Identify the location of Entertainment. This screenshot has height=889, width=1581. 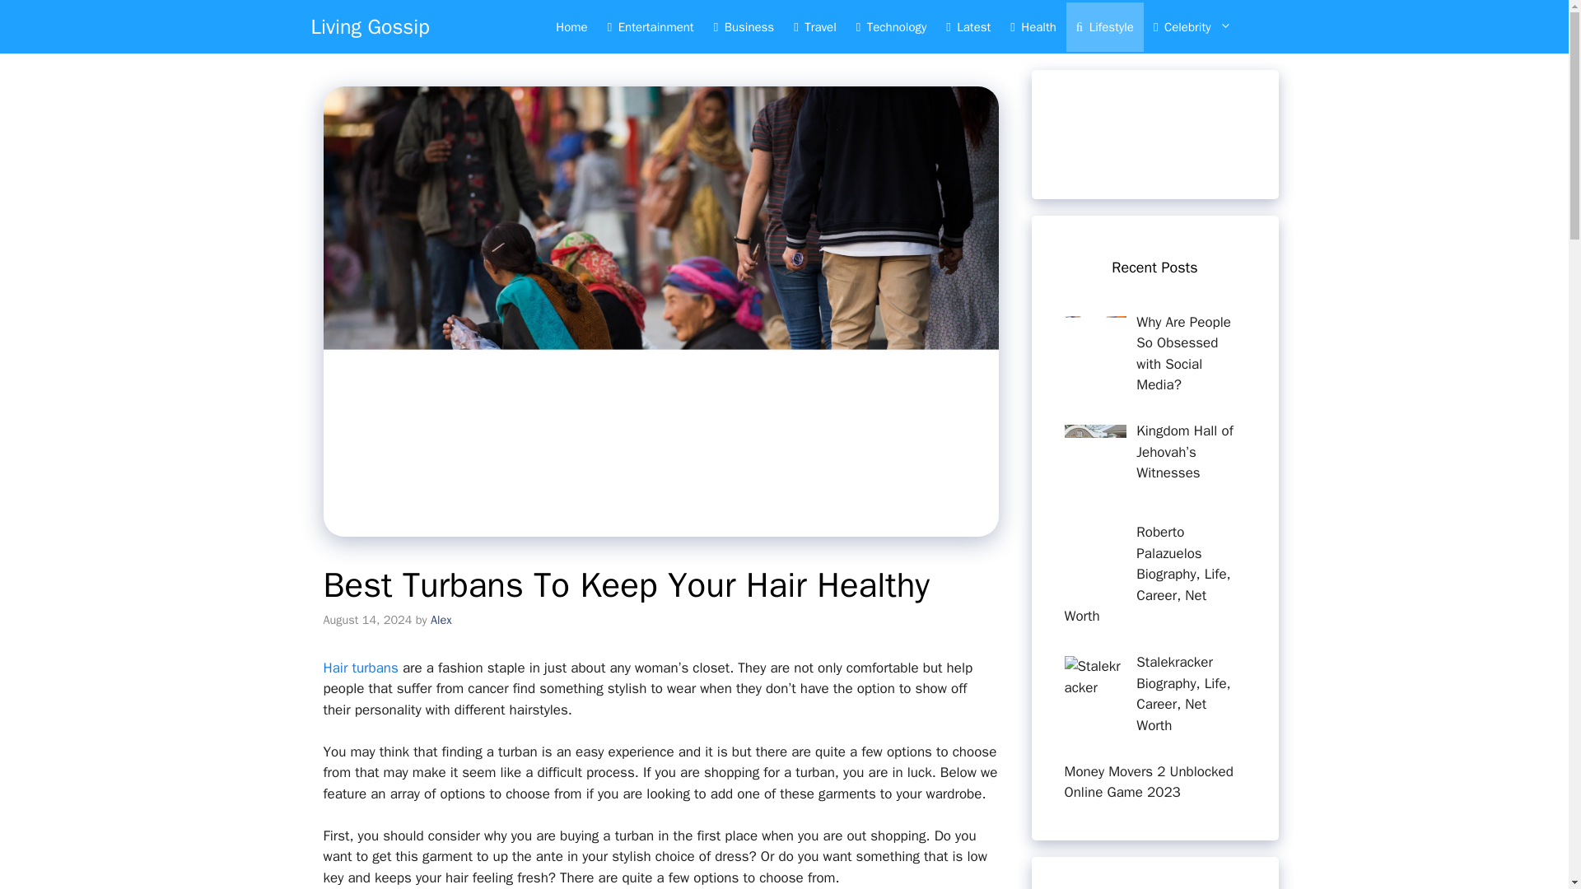
(651, 26).